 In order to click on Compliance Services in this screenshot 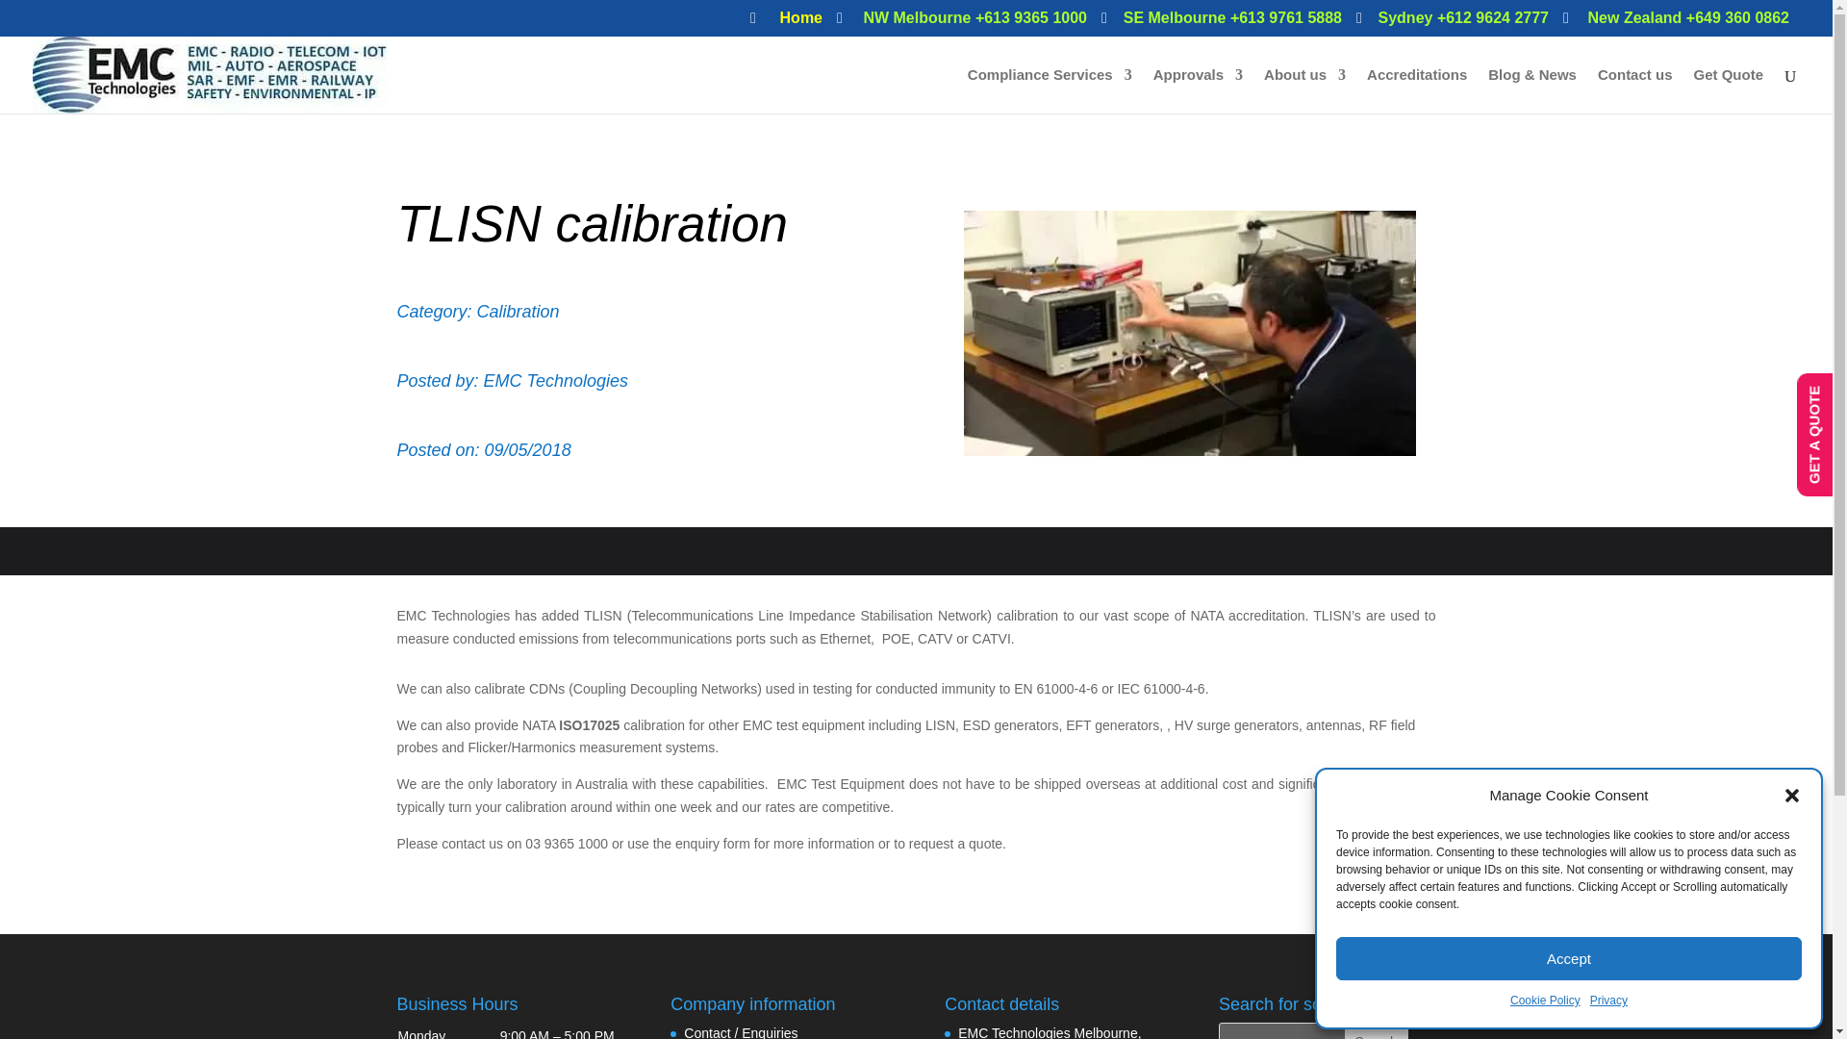, I will do `click(1050, 90)`.